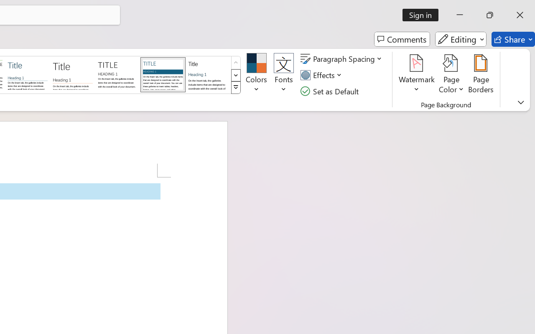 This screenshot has height=334, width=535. I want to click on Word, so click(208, 74).